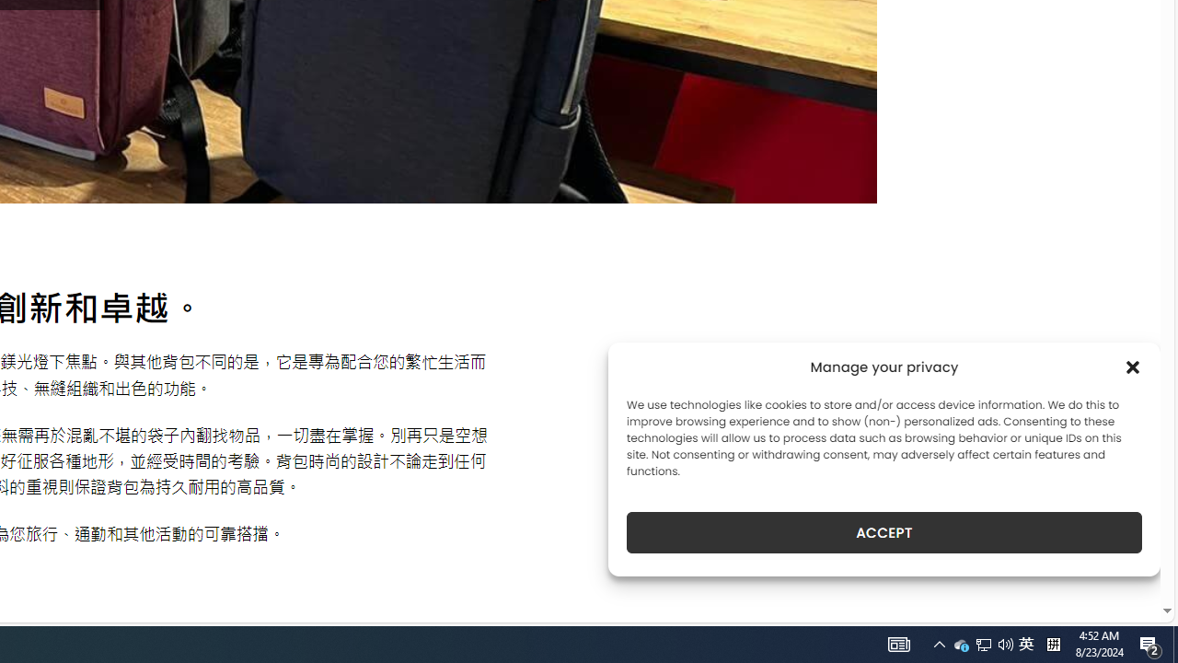 The height and width of the screenshot is (663, 1178). Describe the element at coordinates (1133, 366) in the screenshot. I see `Class: cmplz-close` at that location.